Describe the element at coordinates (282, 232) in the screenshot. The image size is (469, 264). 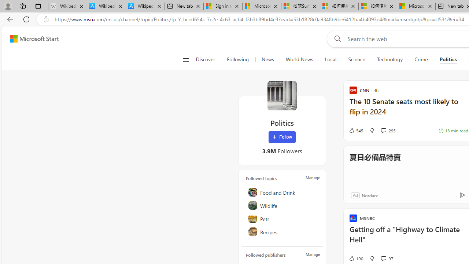
I see `Recipes` at that location.